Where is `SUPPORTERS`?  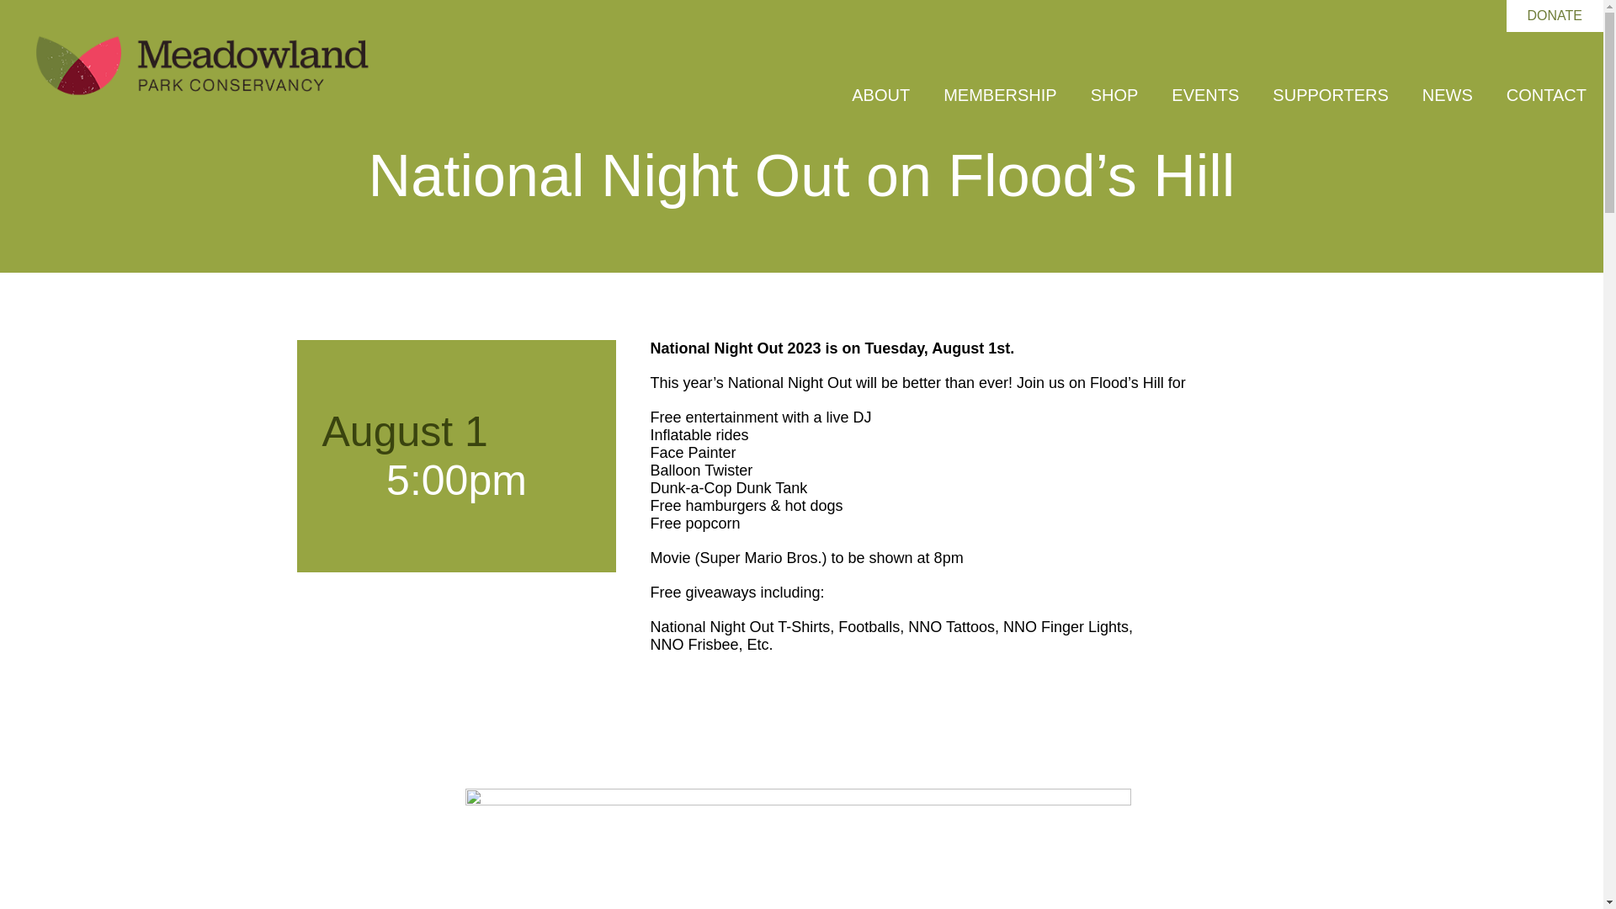 SUPPORTERS is located at coordinates (1330, 96).